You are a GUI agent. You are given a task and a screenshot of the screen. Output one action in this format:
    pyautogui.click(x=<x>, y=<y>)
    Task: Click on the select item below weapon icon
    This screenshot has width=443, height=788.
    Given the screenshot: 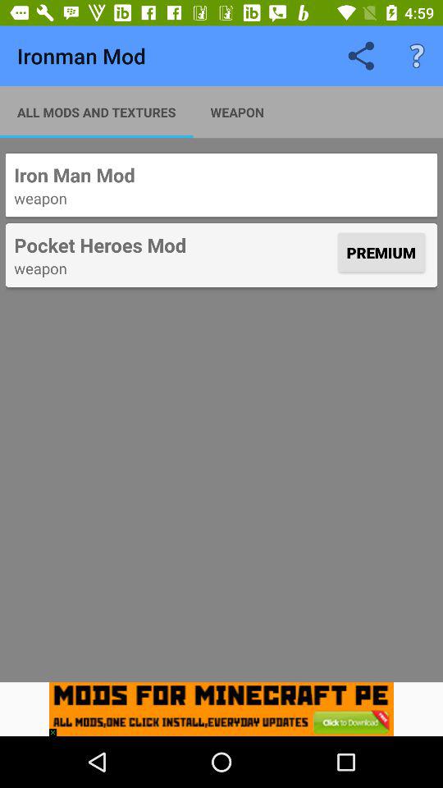 What is the action you would take?
    pyautogui.click(x=174, y=245)
    